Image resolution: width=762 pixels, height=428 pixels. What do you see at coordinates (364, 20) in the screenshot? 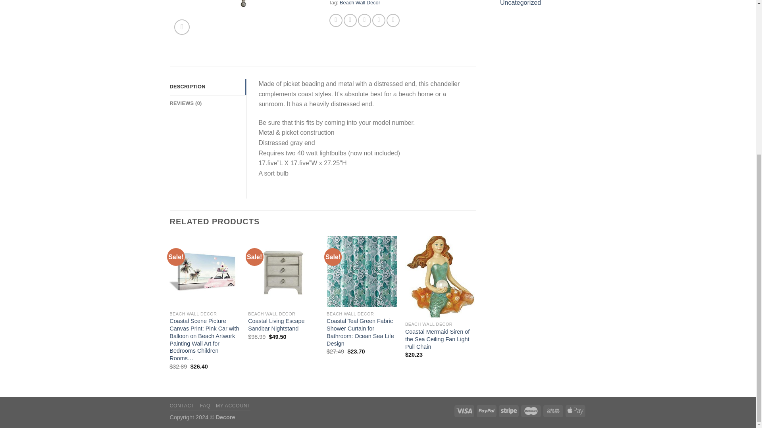
I see `Email to a Friend` at bounding box center [364, 20].